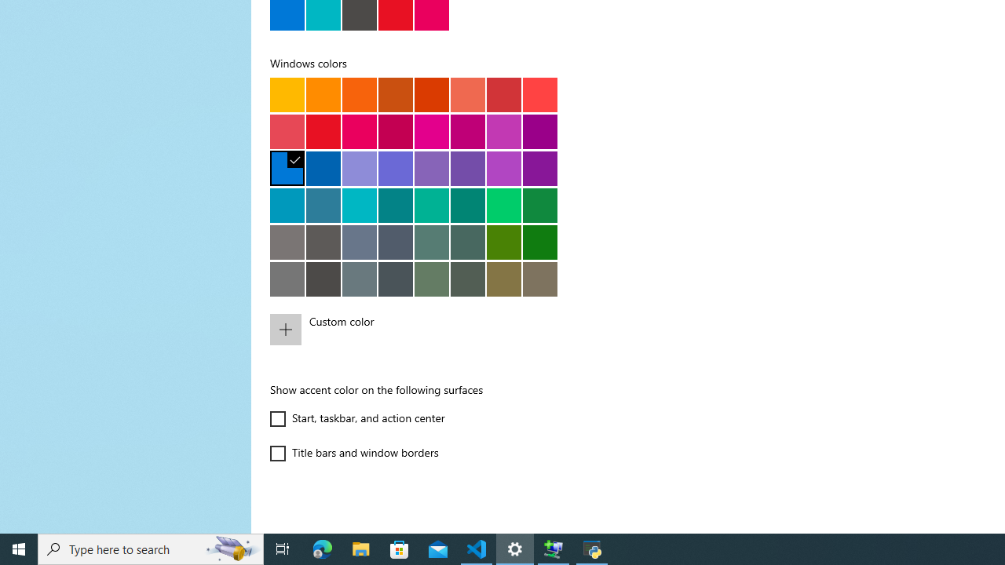 The width and height of the screenshot is (1005, 565). I want to click on Extensible Wizards Host Process - 1 running window, so click(553, 549).